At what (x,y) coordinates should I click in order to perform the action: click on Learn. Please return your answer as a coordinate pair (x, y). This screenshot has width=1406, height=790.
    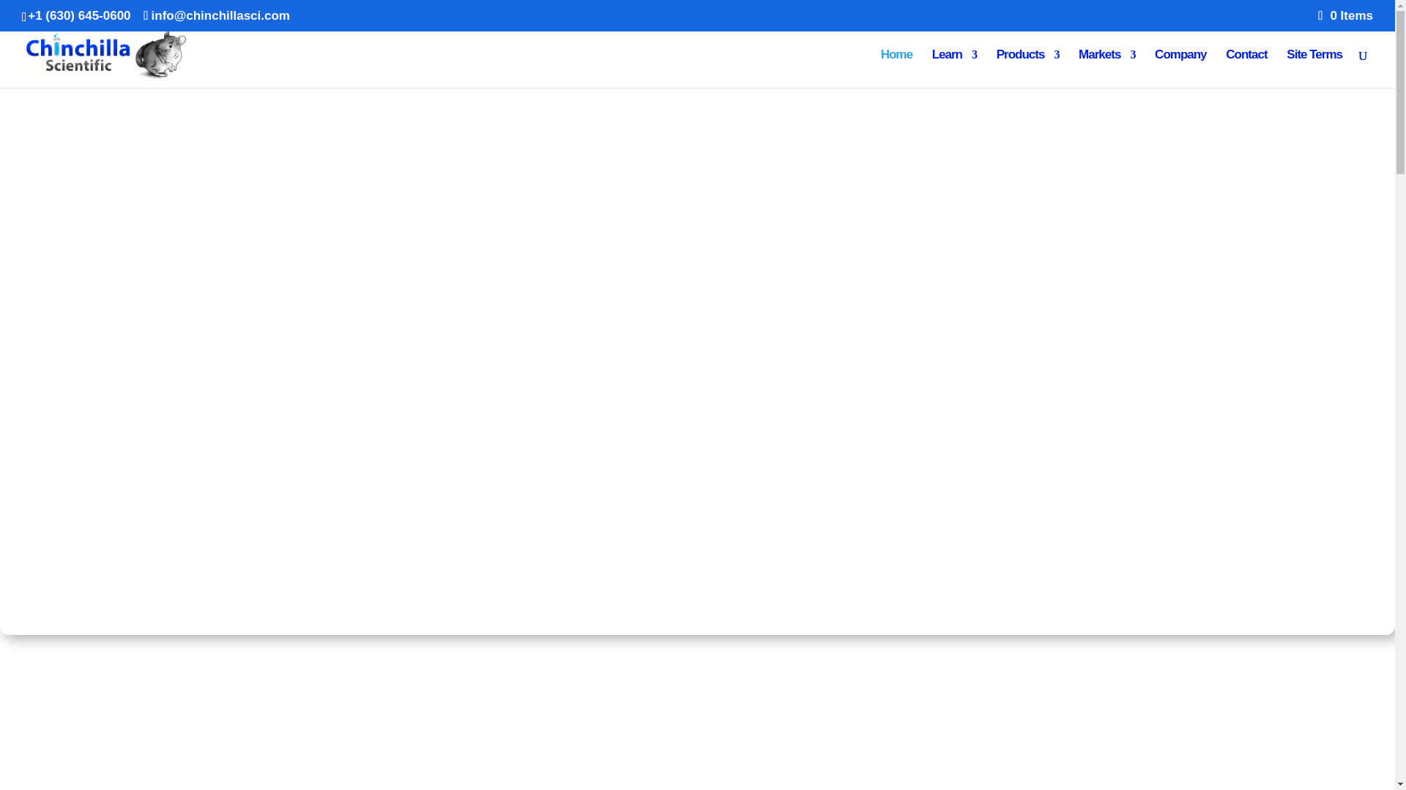
    Looking at the image, I should click on (954, 69).